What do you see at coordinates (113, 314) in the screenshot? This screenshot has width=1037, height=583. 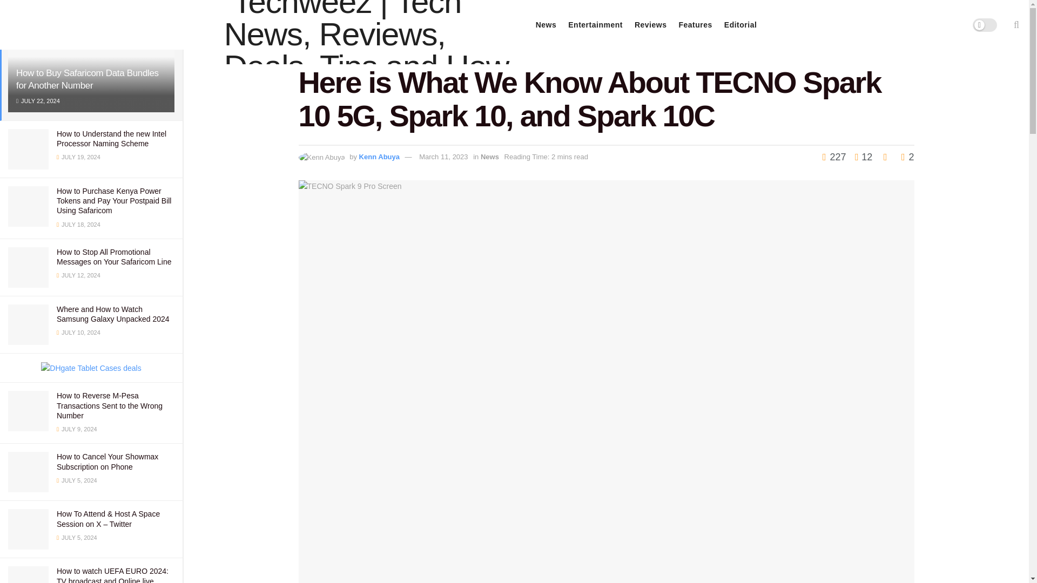 I see `Where and How to Watch Samsung Galaxy Unpacked 2024` at bounding box center [113, 314].